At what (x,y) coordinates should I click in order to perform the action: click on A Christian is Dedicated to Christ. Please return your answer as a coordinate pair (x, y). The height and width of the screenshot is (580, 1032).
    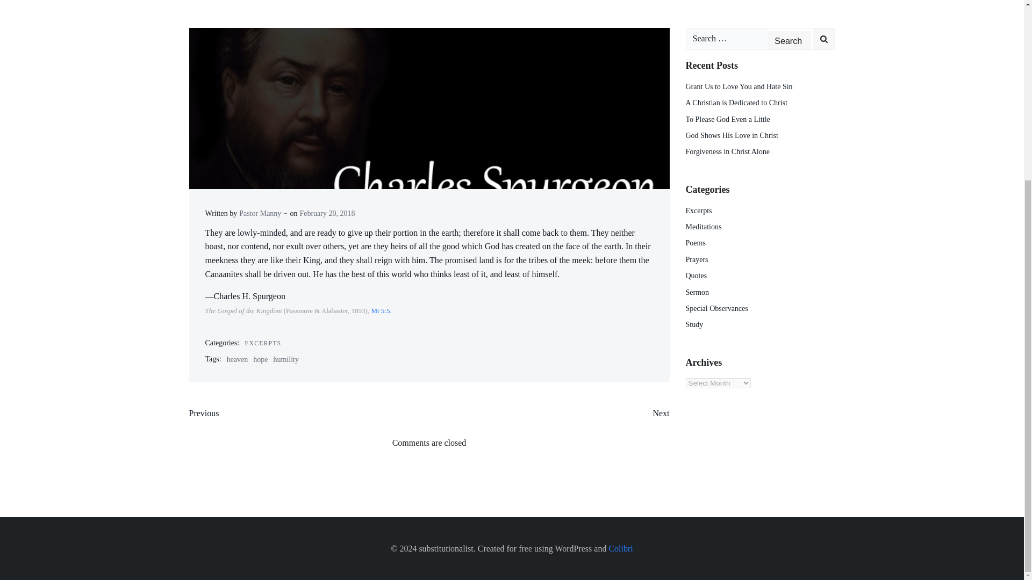
    Looking at the image, I should click on (736, 102).